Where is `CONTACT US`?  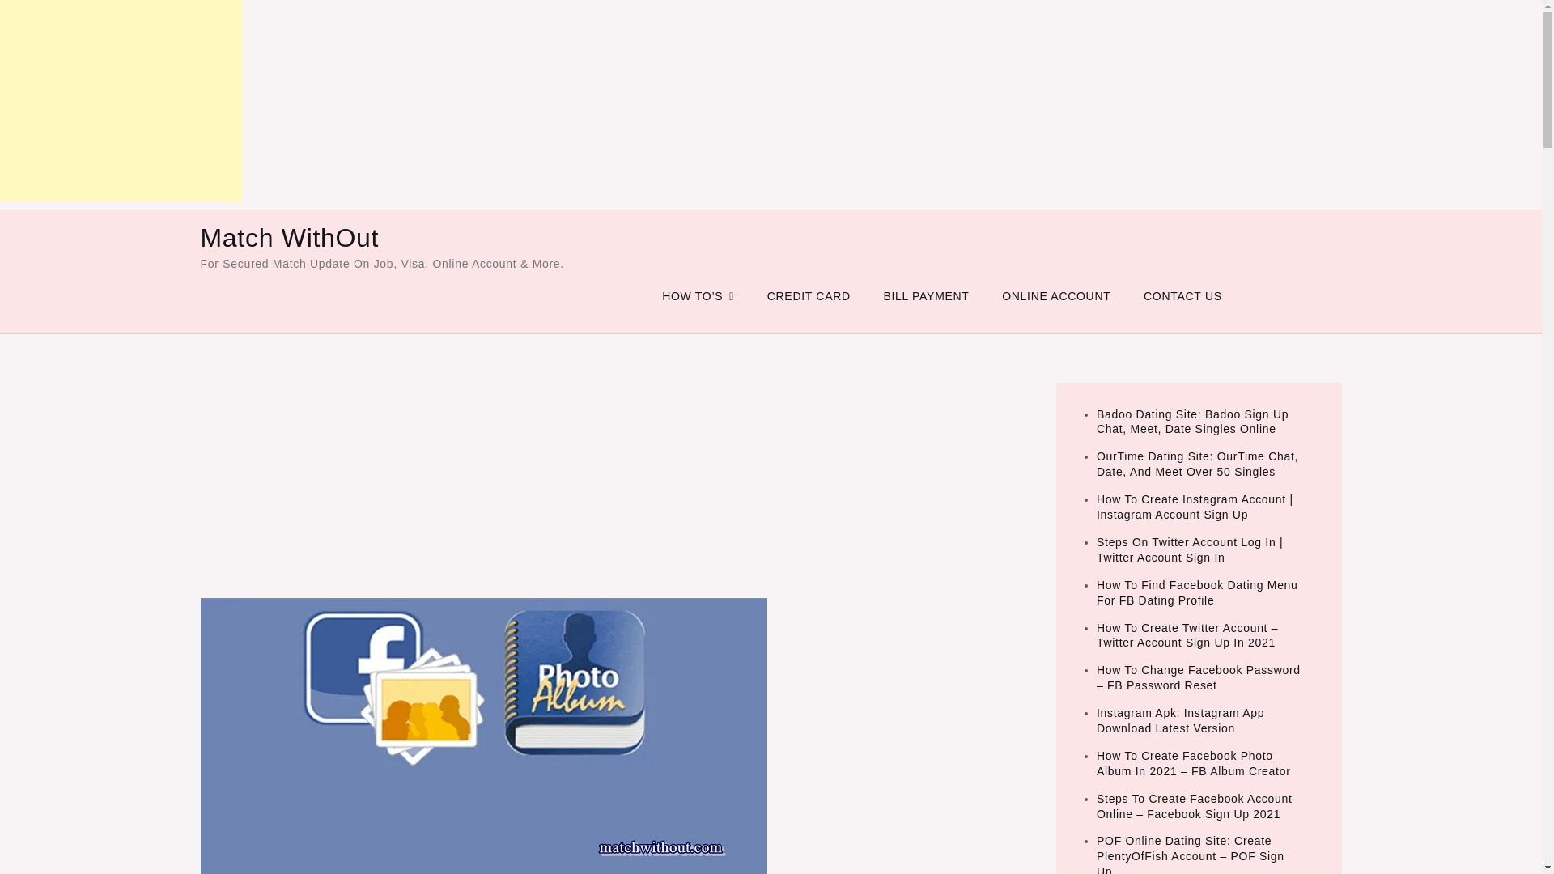
CONTACT US is located at coordinates (1183, 296).